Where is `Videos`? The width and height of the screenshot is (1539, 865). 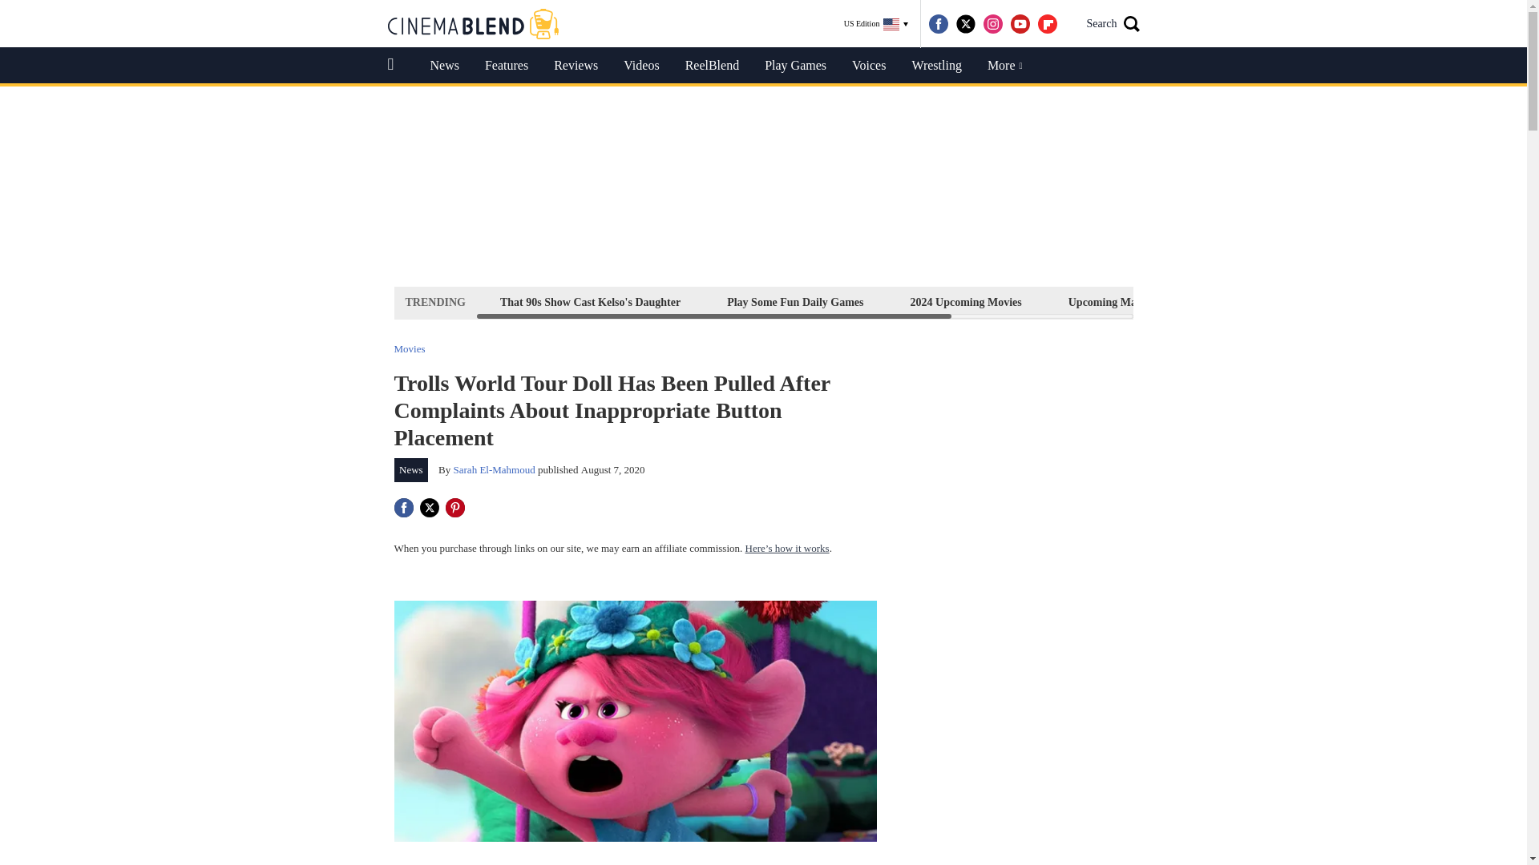
Videos is located at coordinates (641, 66).